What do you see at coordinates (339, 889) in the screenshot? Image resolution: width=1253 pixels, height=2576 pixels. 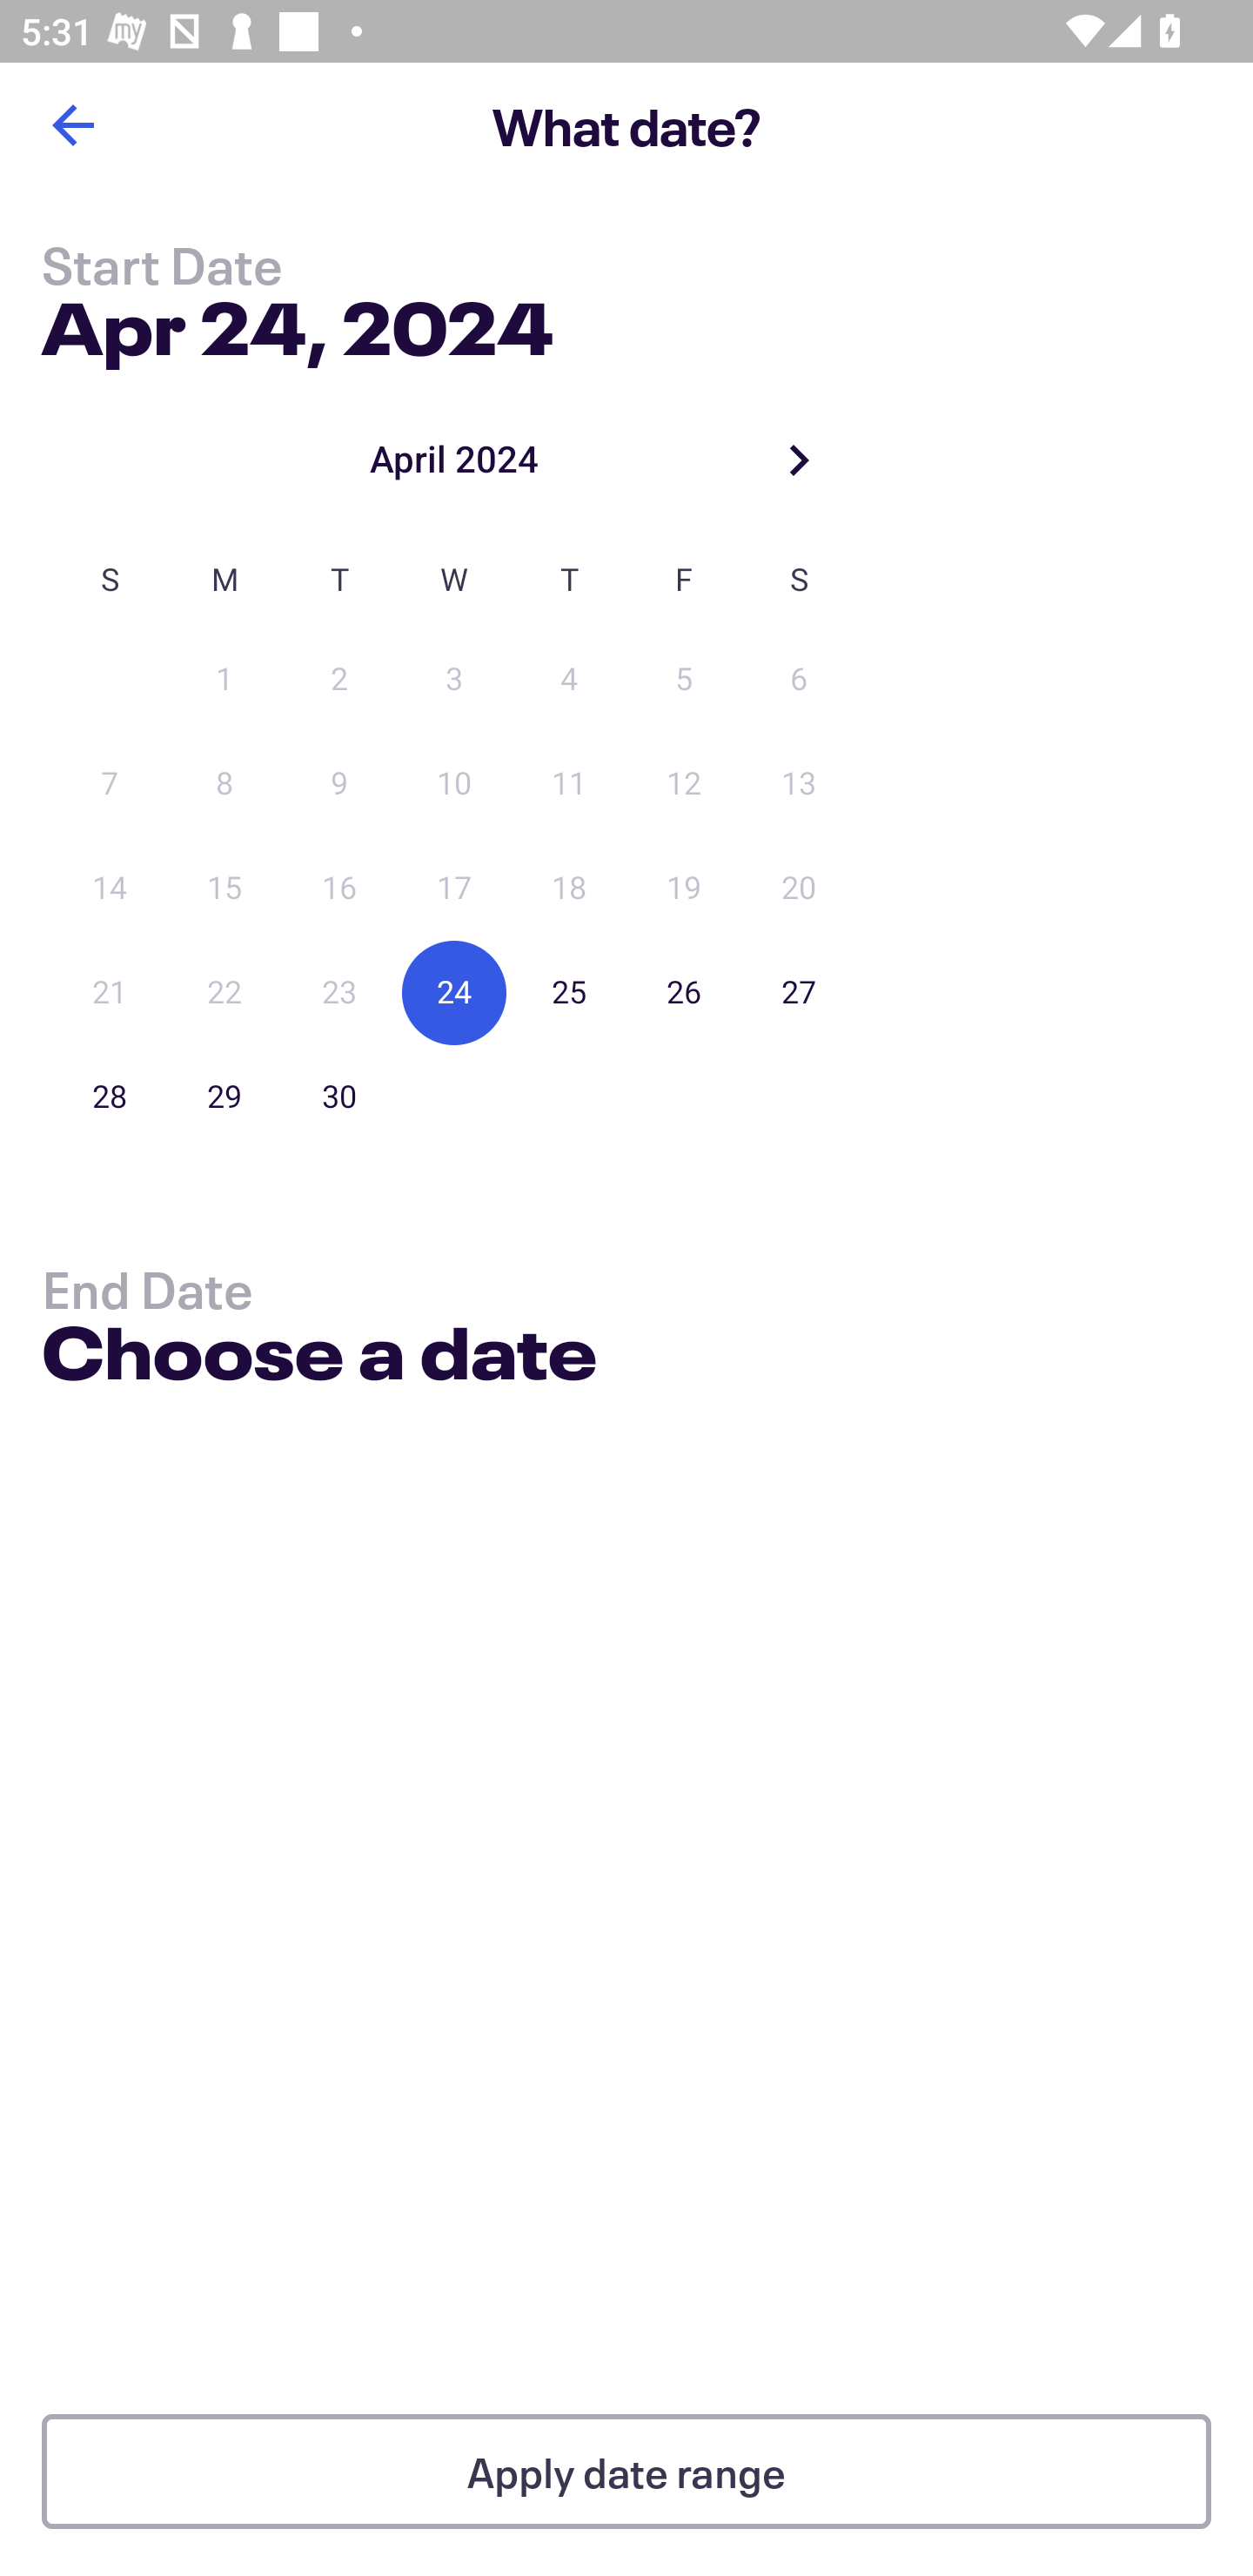 I see `16 16 April 2024` at bounding box center [339, 889].